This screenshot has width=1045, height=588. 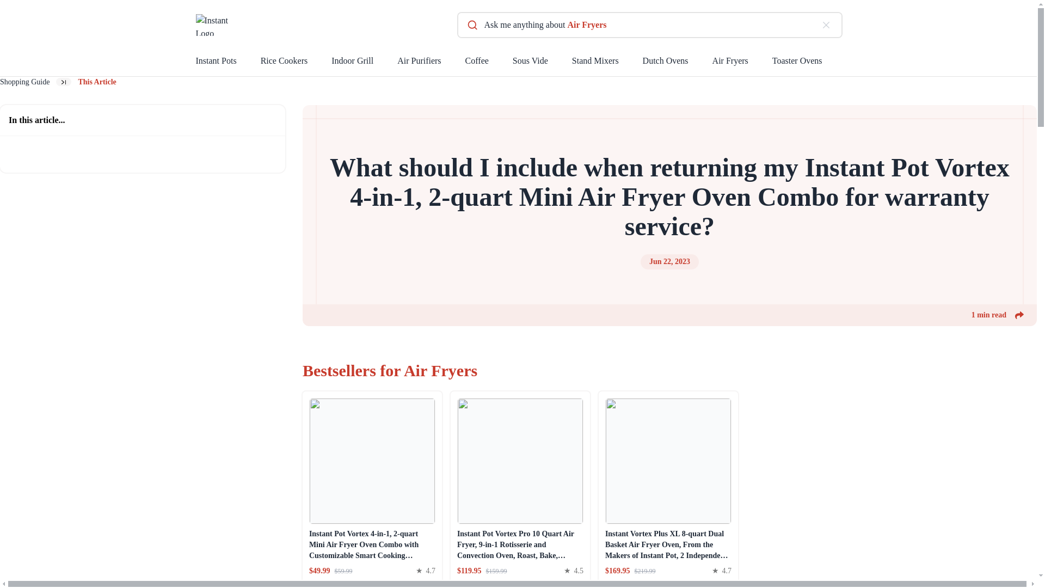 What do you see at coordinates (742, 63) in the screenshot?
I see `Air Fryers` at bounding box center [742, 63].